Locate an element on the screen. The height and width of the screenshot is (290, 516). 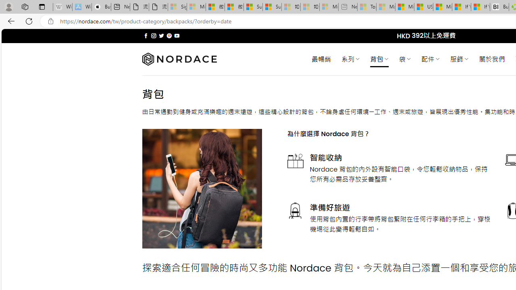
Top Stories - MSN - Sleeping is located at coordinates (367, 7).